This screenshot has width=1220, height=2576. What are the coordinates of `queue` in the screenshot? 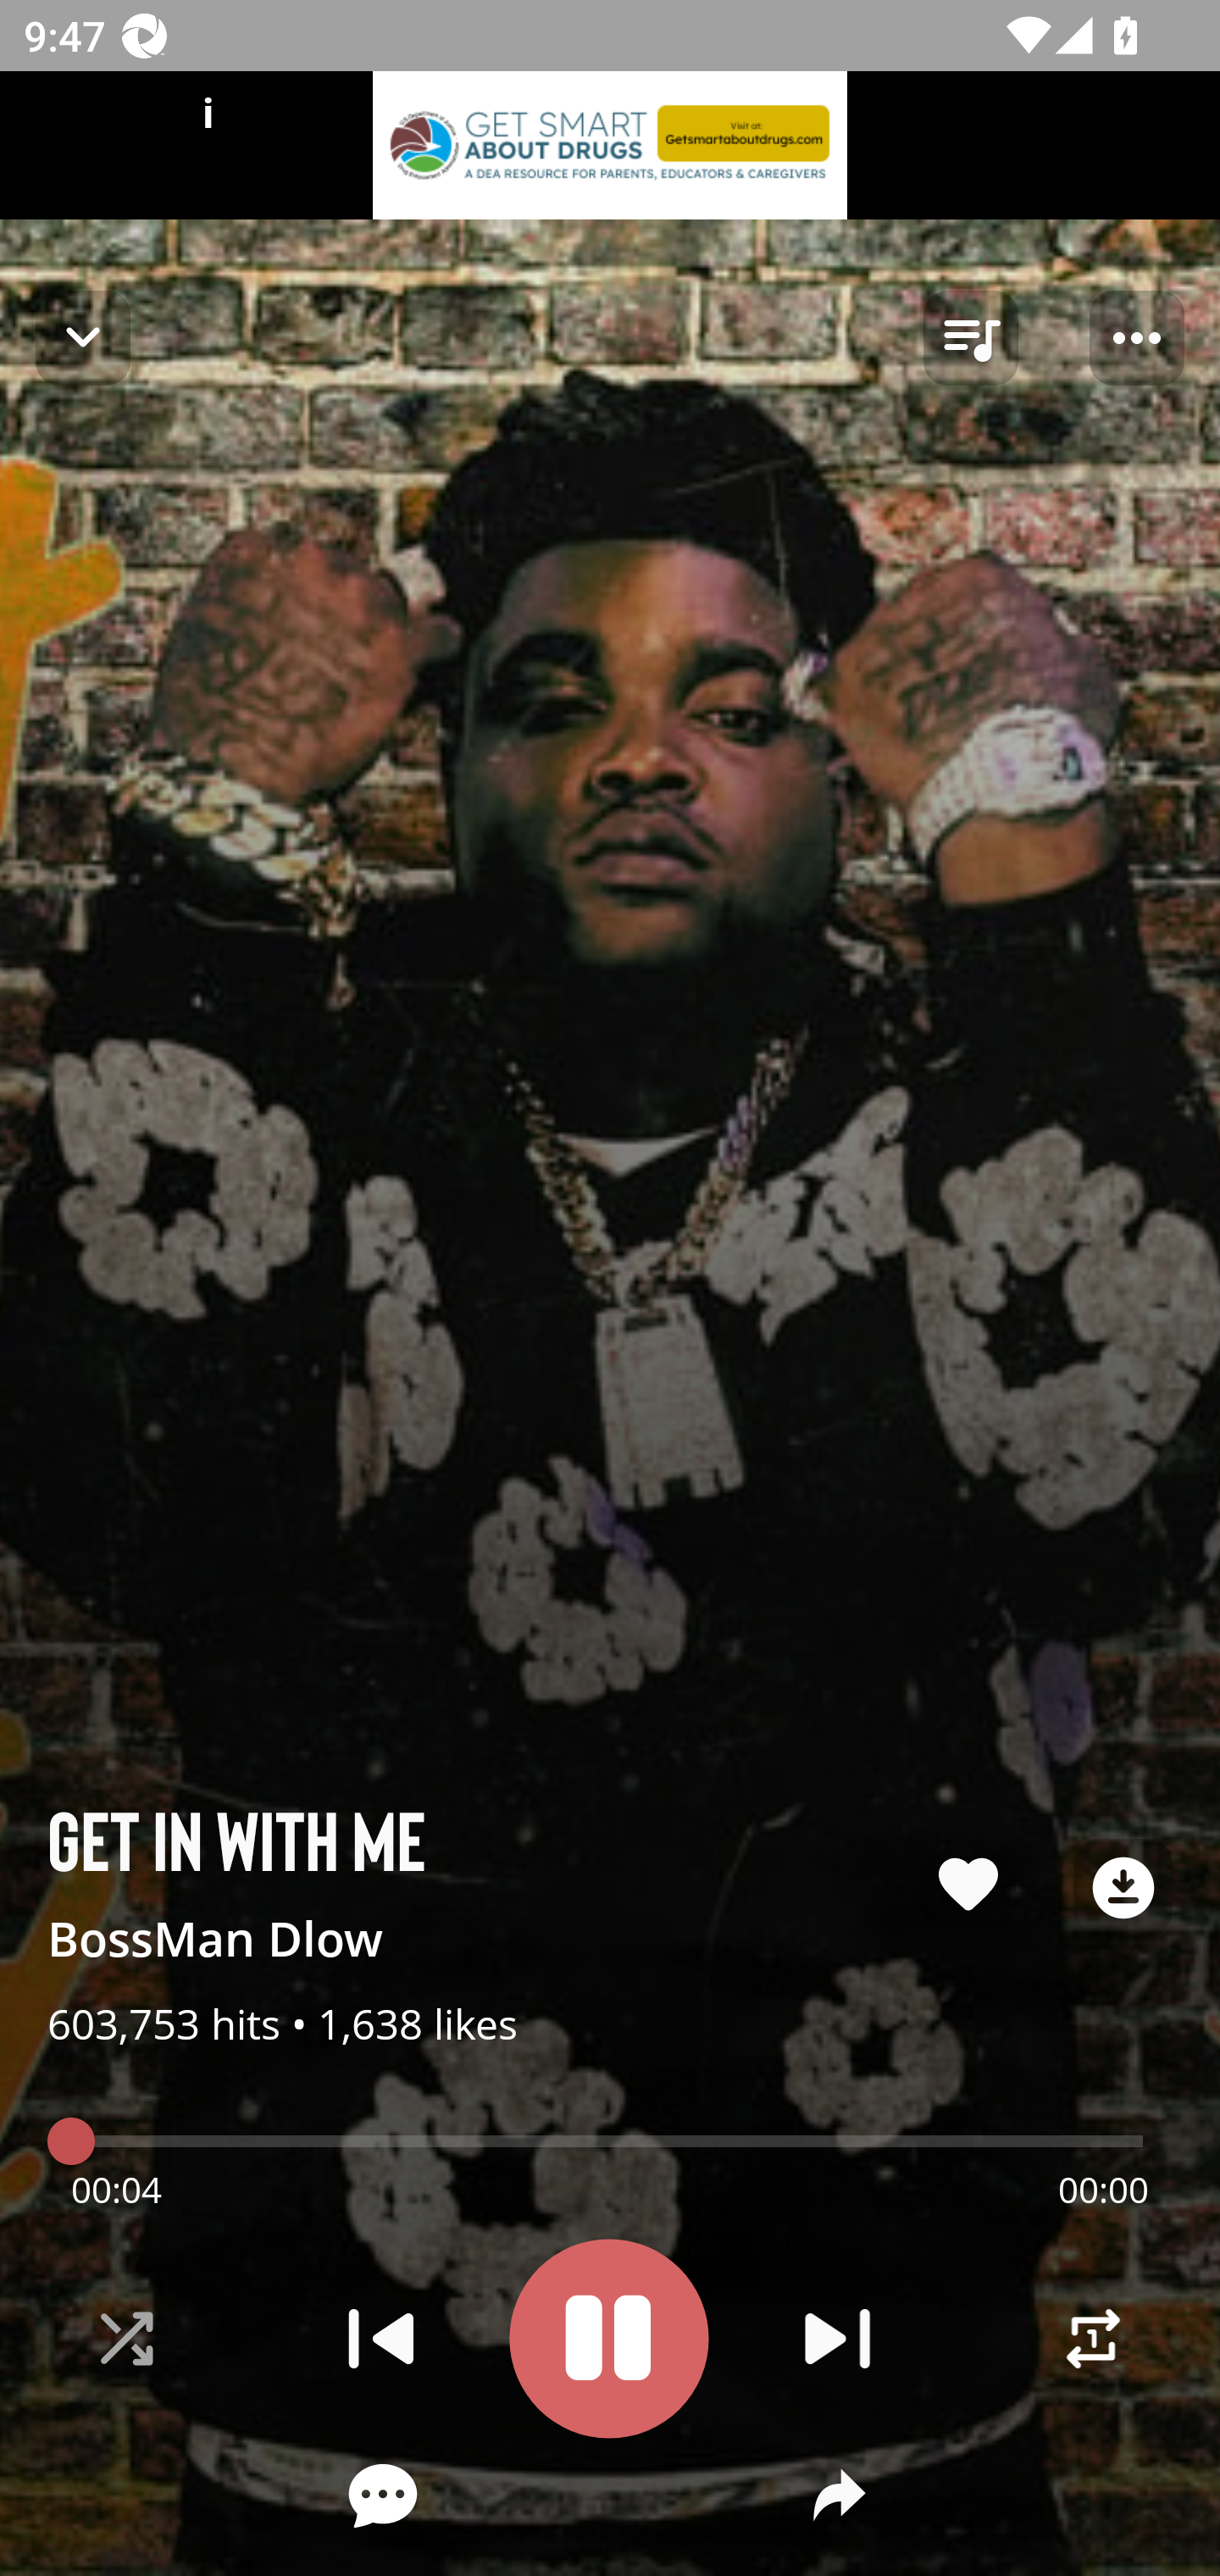 It's located at (971, 339).